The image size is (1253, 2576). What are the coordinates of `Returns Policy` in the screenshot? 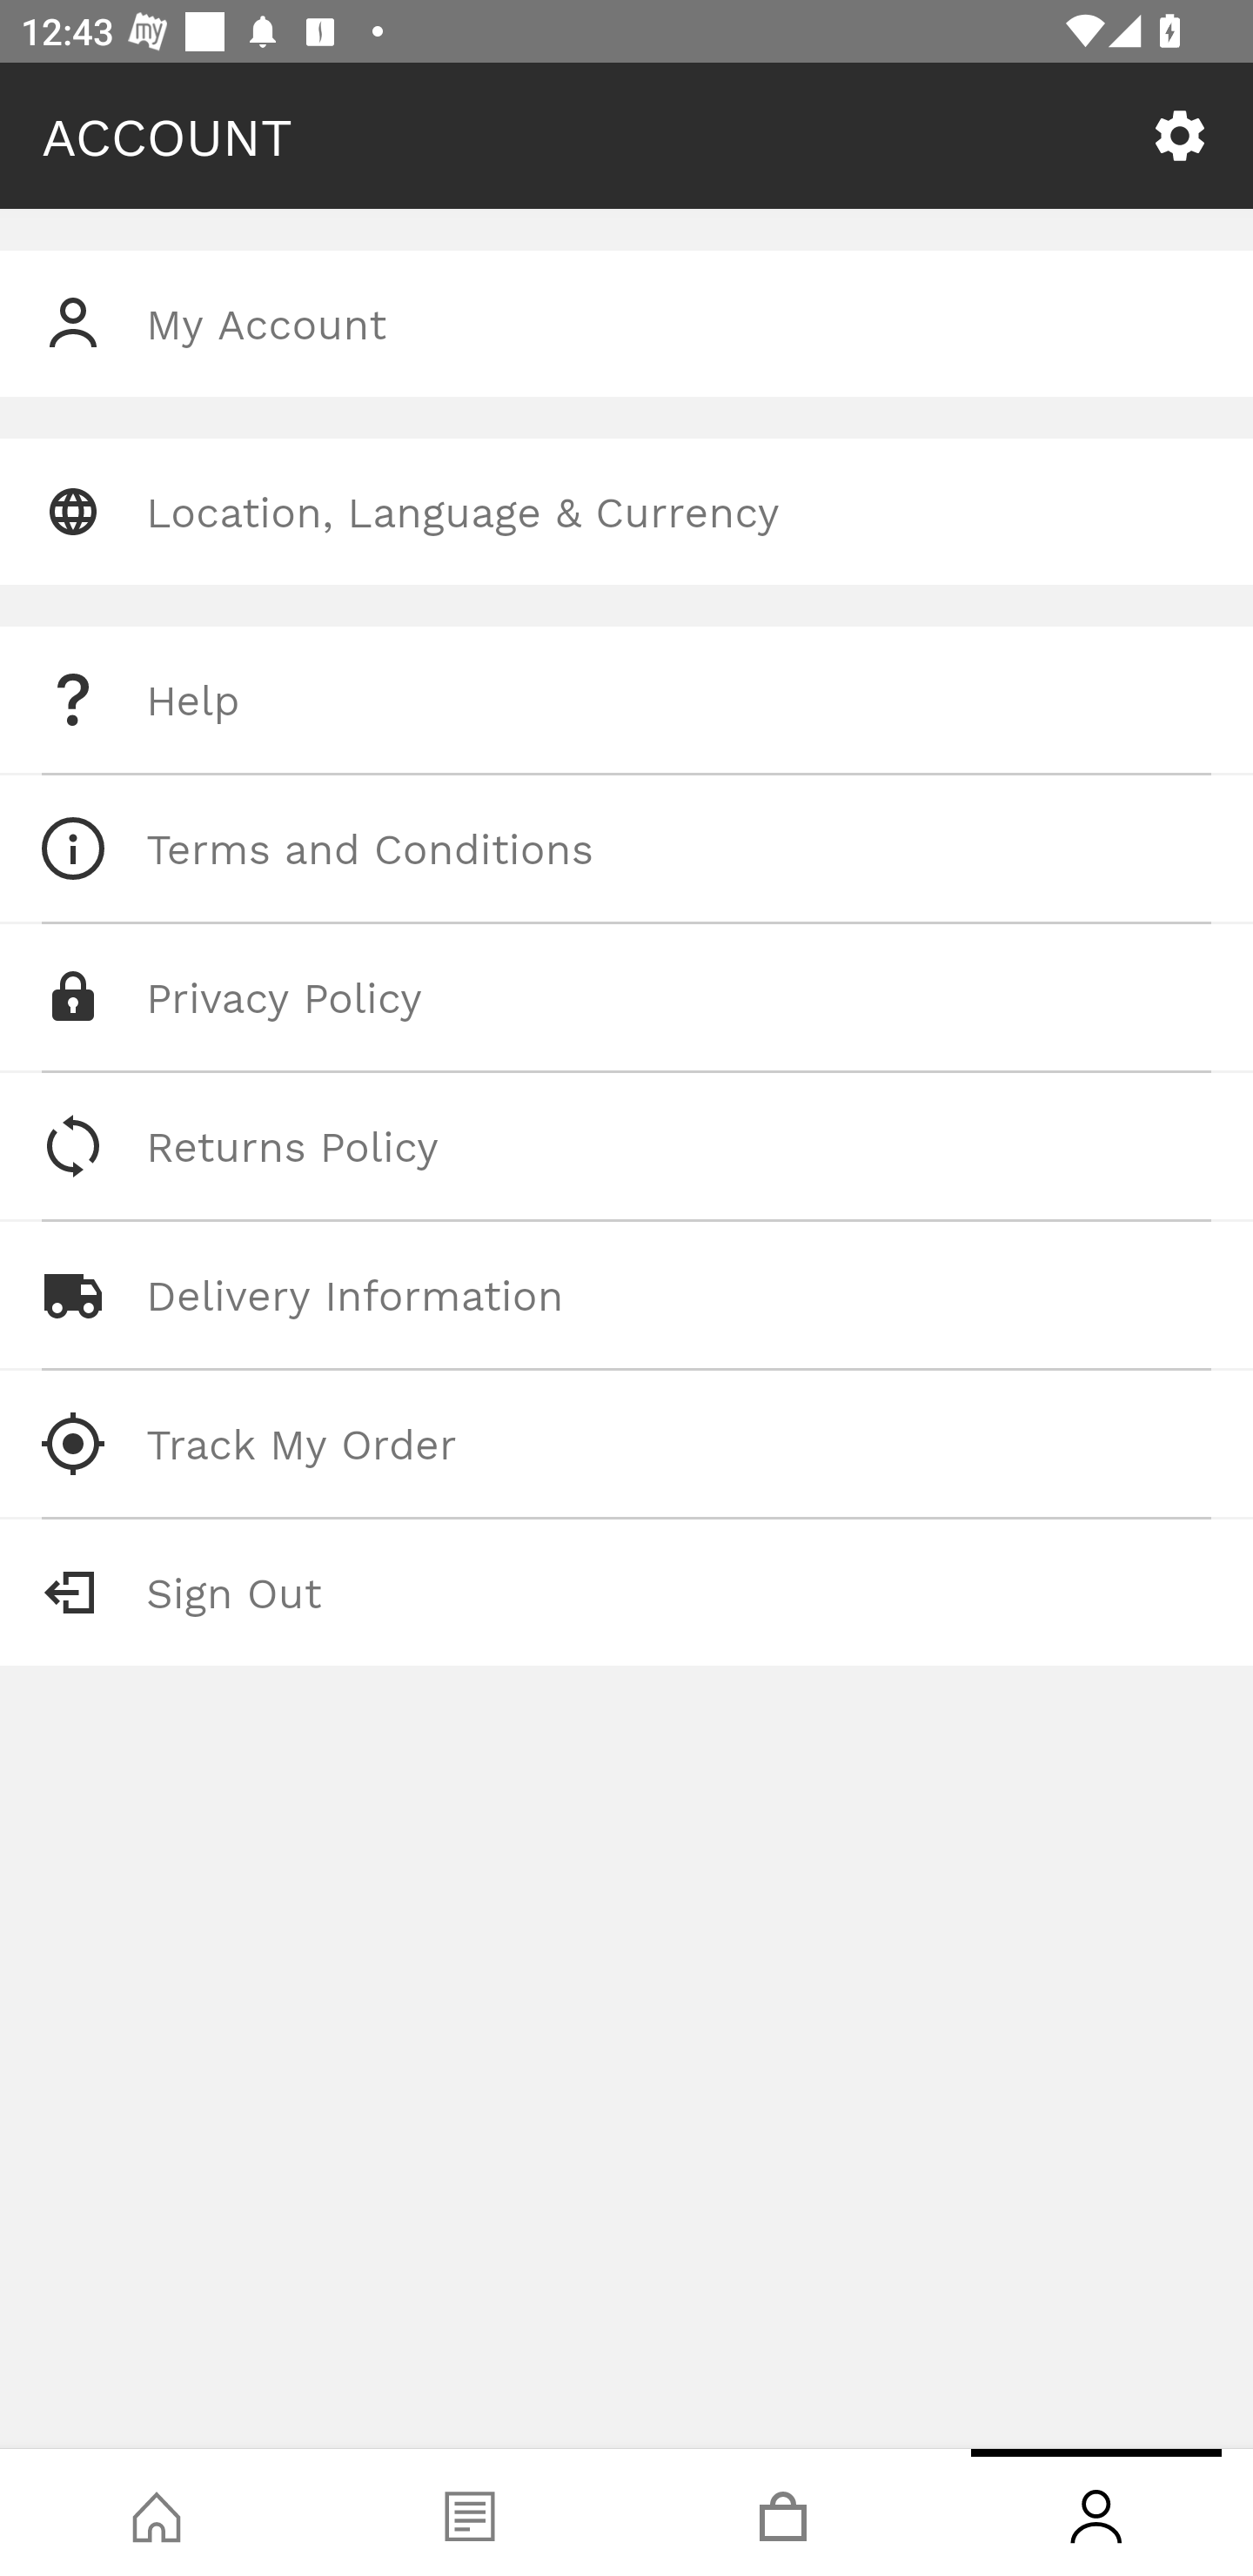 It's located at (626, 1146).